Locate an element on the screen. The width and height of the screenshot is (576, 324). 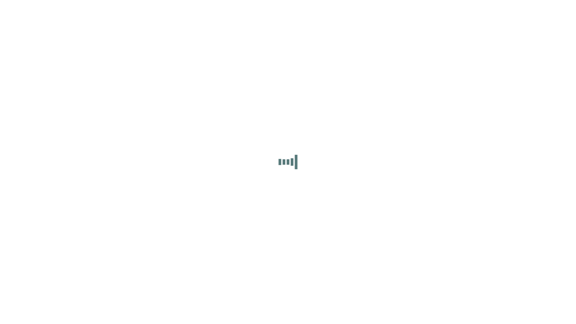
View More is located at coordinates (288, 244).